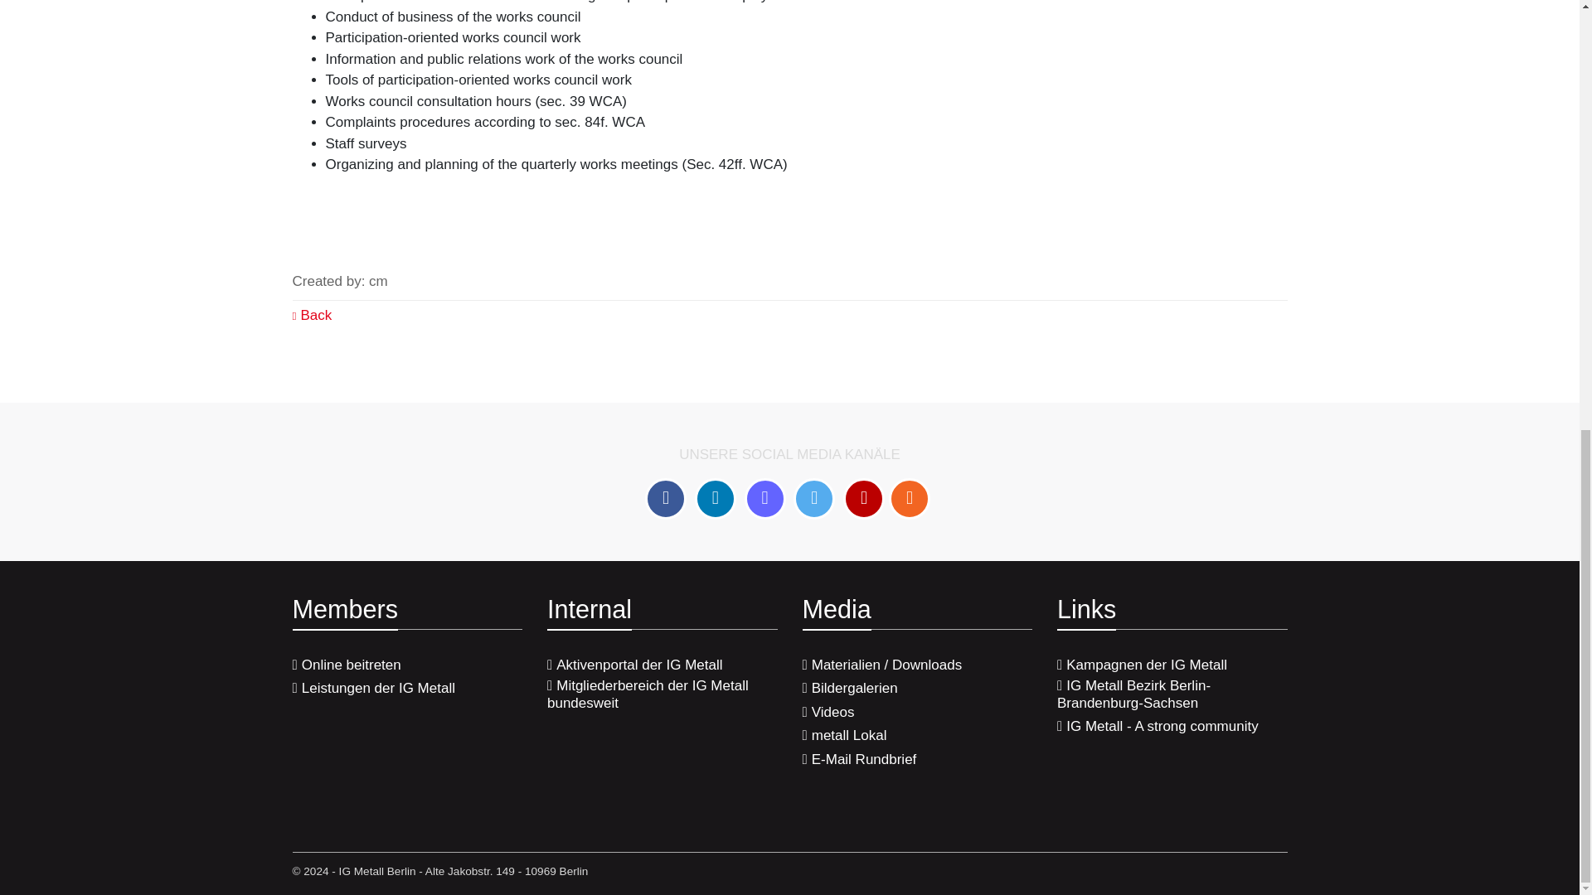 The width and height of the screenshot is (1592, 895). I want to click on Videos, so click(828, 713).